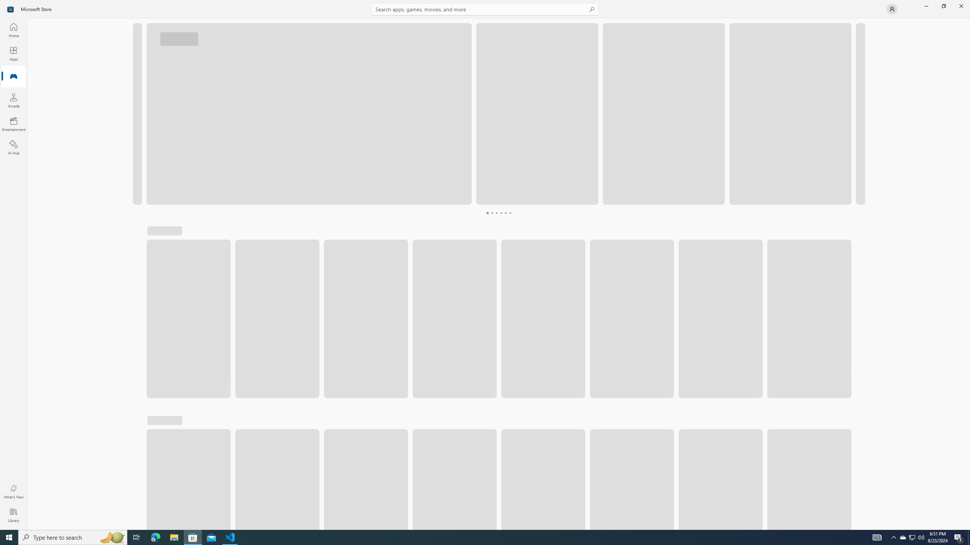  I want to click on Close Microsoft Store, so click(961, 6).